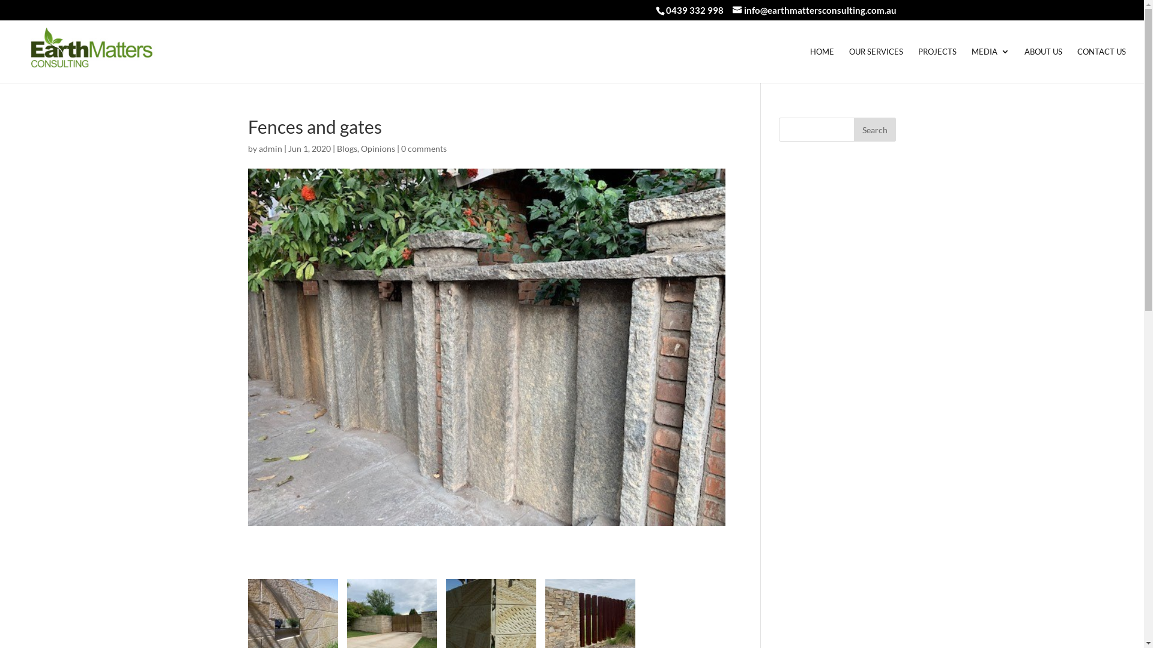 This screenshot has height=648, width=1153. What do you see at coordinates (424, 149) in the screenshot?
I see `0 comments` at bounding box center [424, 149].